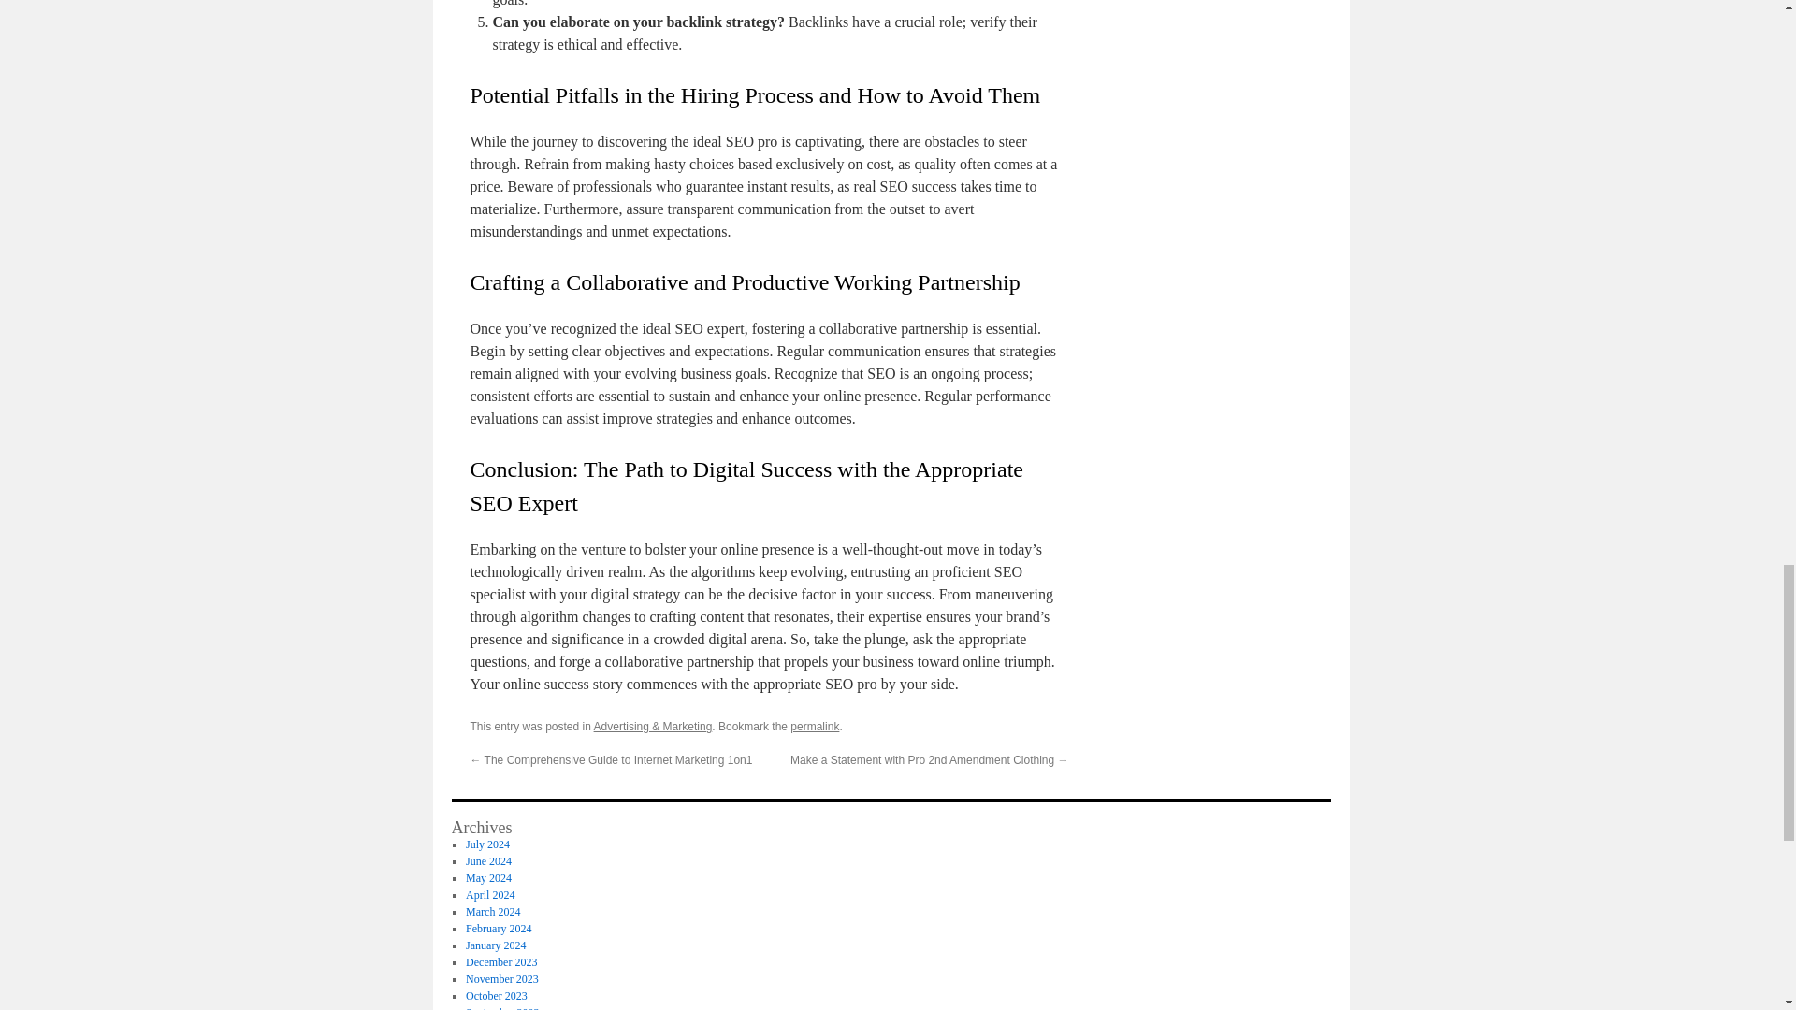 The image size is (1796, 1010). I want to click on May 2024, so click(488, 878).